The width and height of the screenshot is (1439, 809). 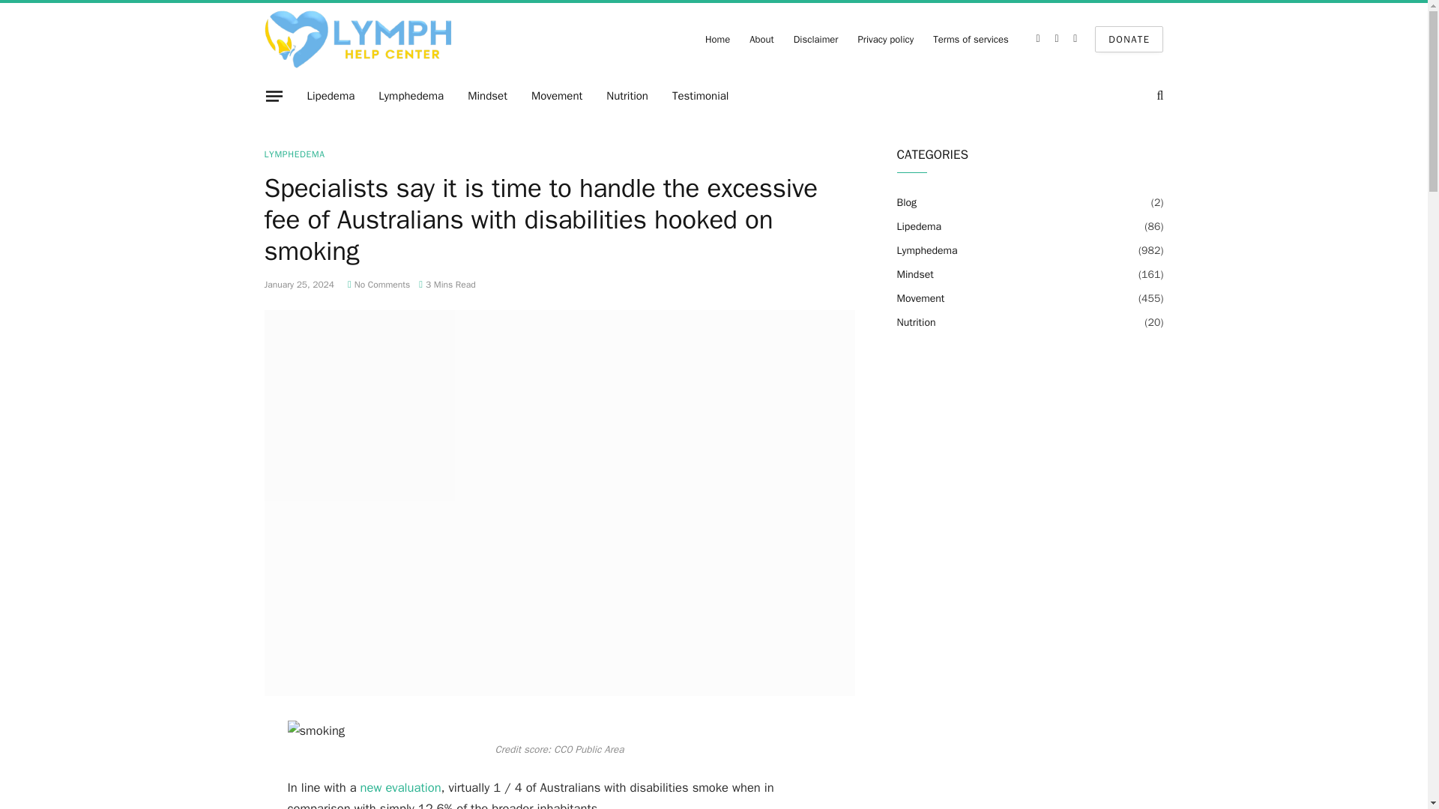 What do you see at coordinates (331, 96) in the screenshot?
I see `Lipedema` at bounding box center [331, 96].